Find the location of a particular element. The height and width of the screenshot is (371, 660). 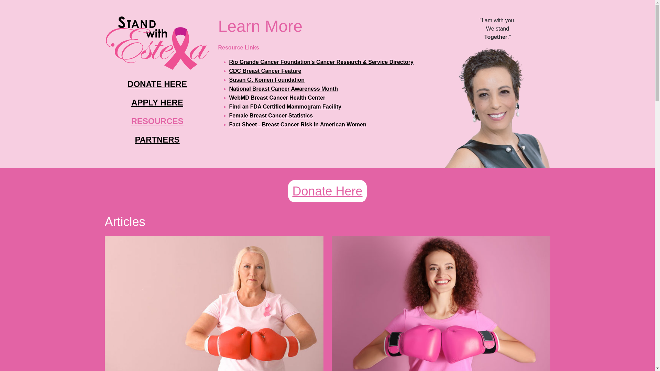

APPLY HERE is located at coordinates (157, 102).